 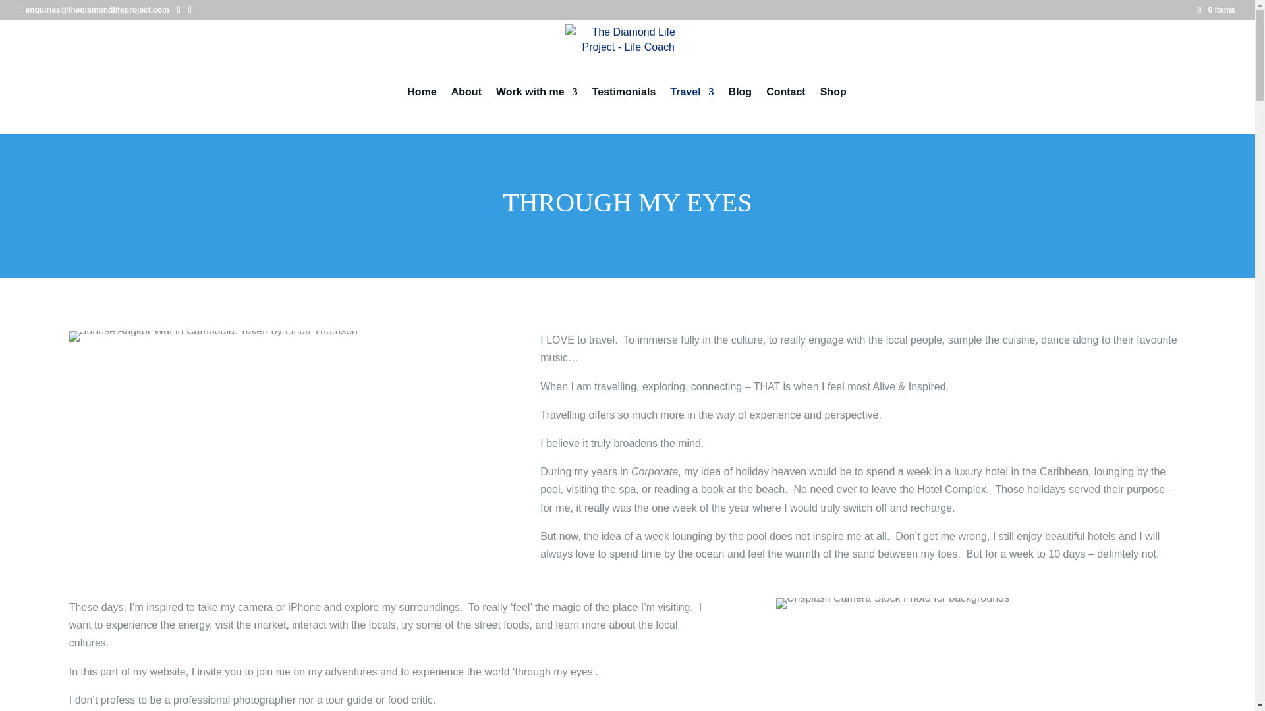 I want to click on Testimonials, so click(x=624, y=97).